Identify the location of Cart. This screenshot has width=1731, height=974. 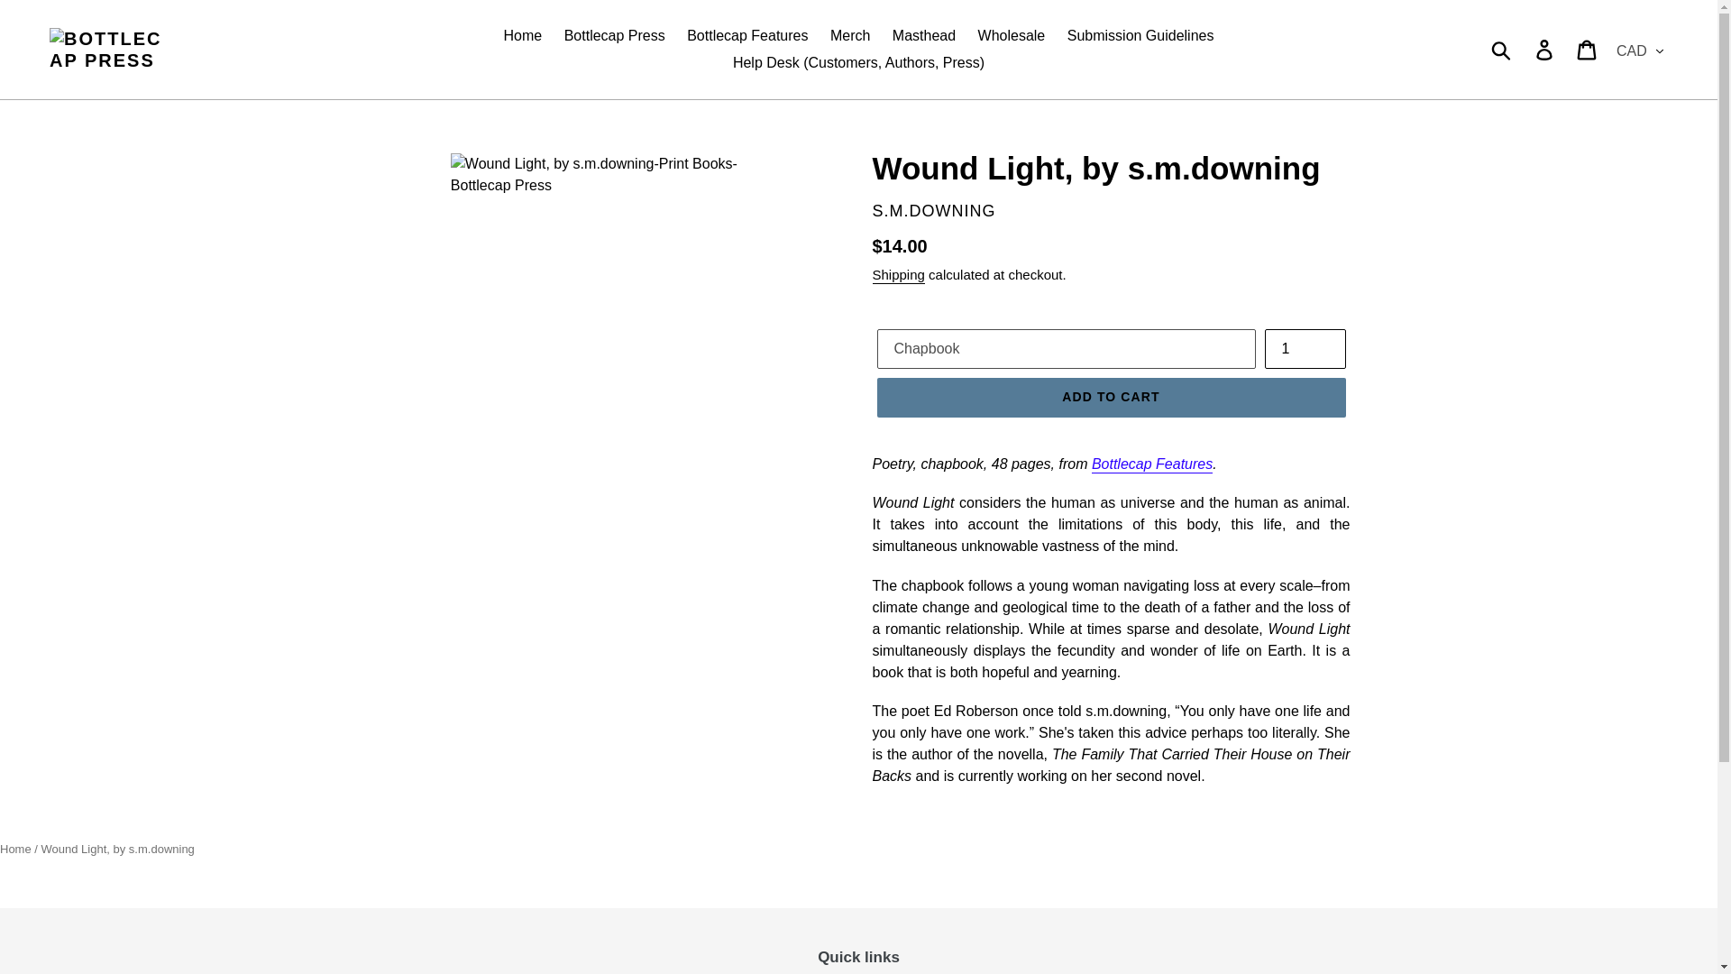
(1588, 49).